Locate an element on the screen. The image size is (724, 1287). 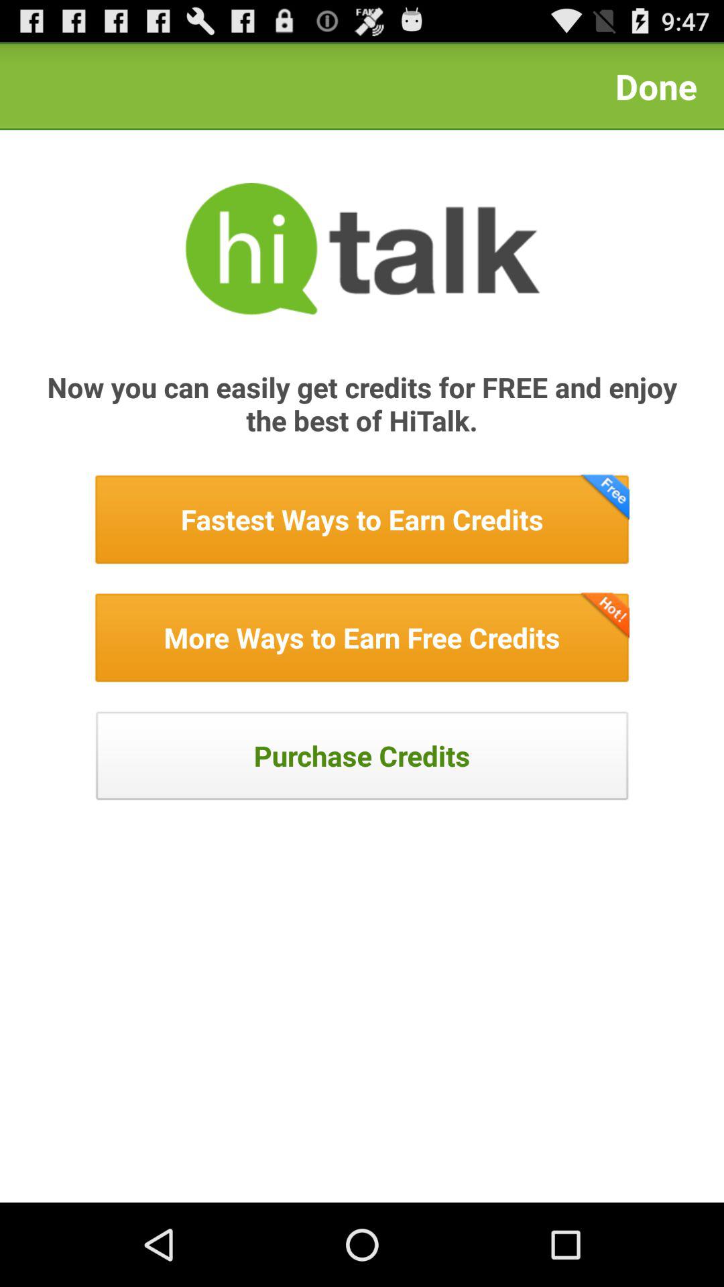
more ways to earn free credits is located at coordinates (362, 637).